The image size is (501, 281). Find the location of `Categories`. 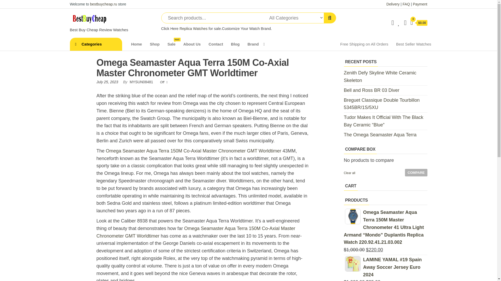

Categories is located at coordinates (96, 44).